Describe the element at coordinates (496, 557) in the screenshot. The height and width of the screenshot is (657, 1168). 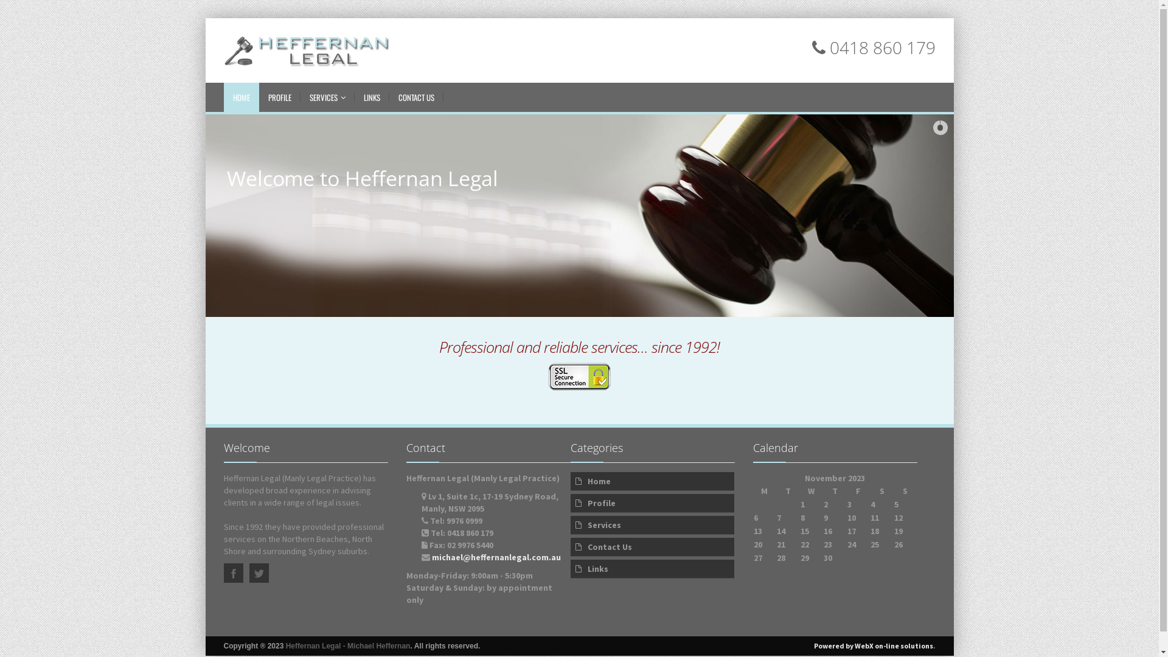
I see `michael@heffernanlegal.com.au` at that location.